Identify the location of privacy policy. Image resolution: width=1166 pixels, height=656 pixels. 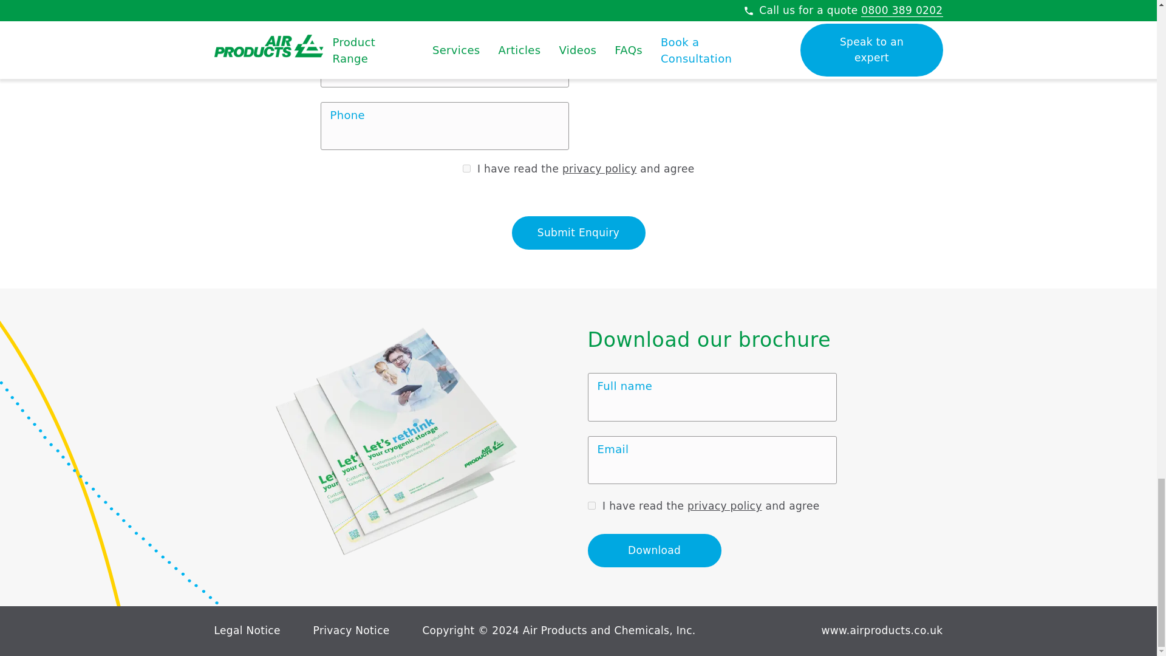
(725, 505).